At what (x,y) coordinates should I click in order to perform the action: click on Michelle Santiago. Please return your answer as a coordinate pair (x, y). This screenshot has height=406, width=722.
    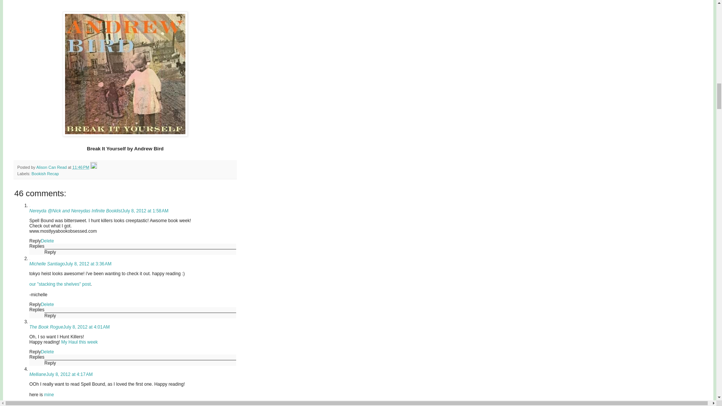
    Looking at the image, I should click on (47, 264).